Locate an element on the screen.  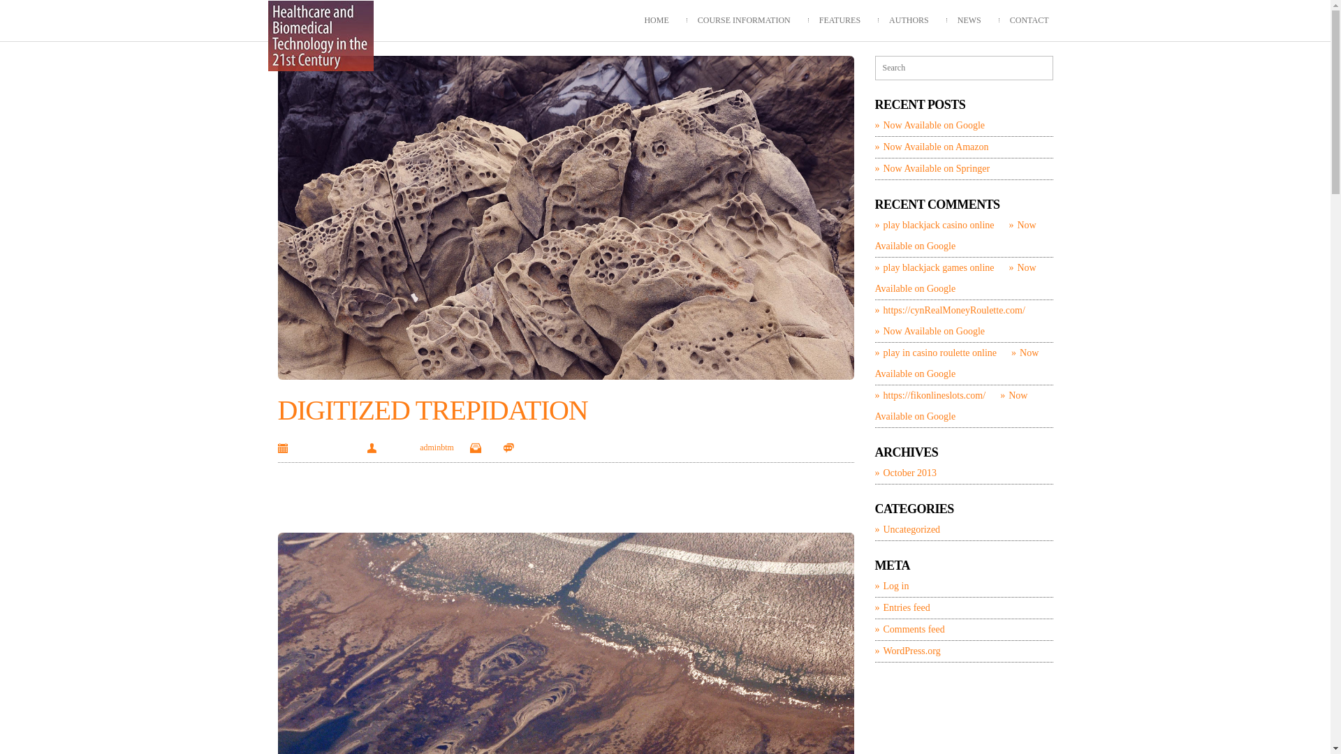
Now Available on Springer is located at coordinates (932, 169).